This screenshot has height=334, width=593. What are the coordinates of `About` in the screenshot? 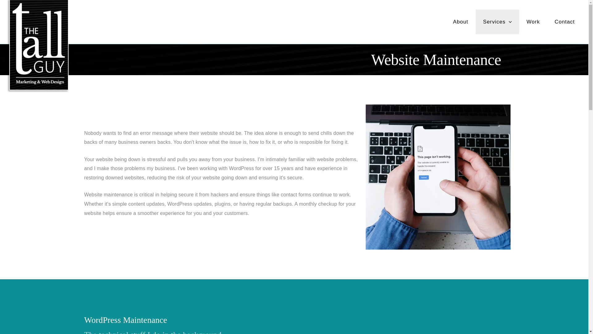 It's located at (461, 22).